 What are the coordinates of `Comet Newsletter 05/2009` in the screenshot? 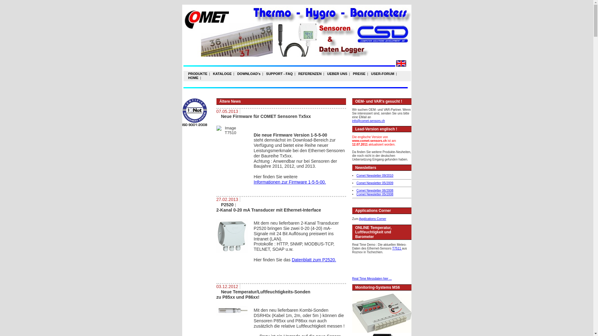 It's located at (375, 183).